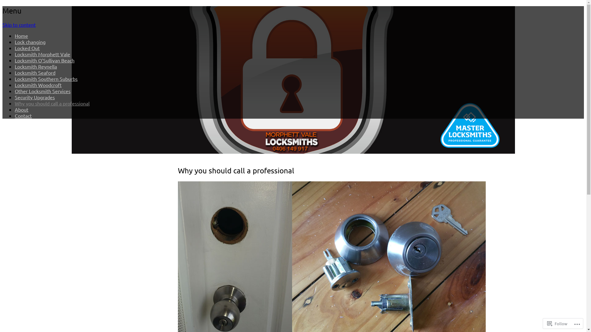  What do you see at coordinates (557, 323) in the screenshot?
I see `Follow` at bounding box center [557, 323].